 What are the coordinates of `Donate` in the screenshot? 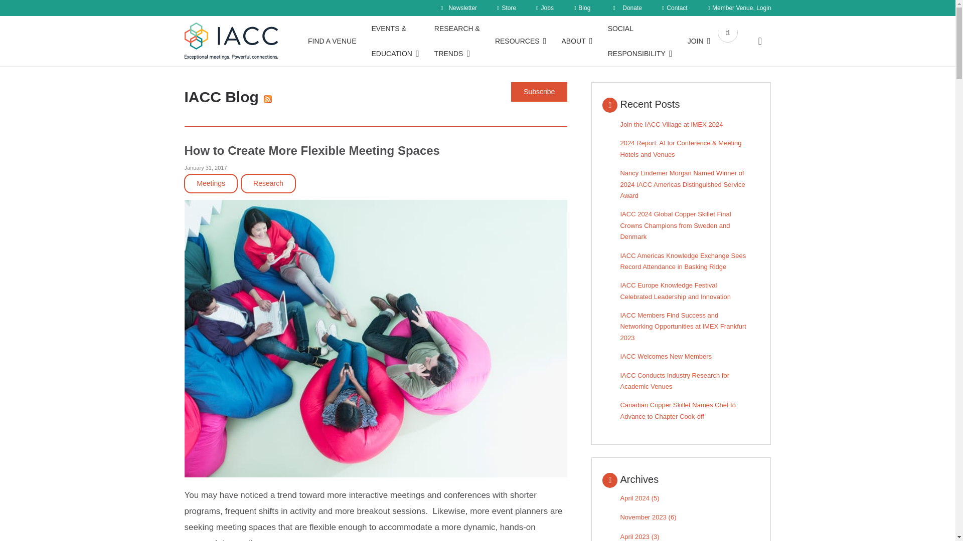 It's located at (626, 8).